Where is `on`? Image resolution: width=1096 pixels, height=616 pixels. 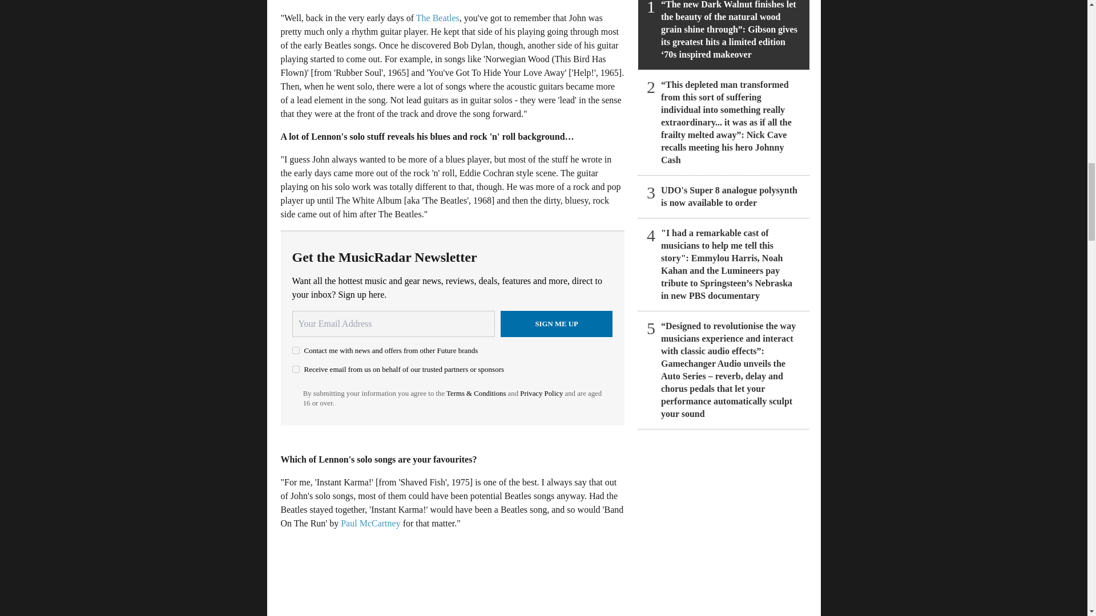
on is located at coordinates (296, 350).